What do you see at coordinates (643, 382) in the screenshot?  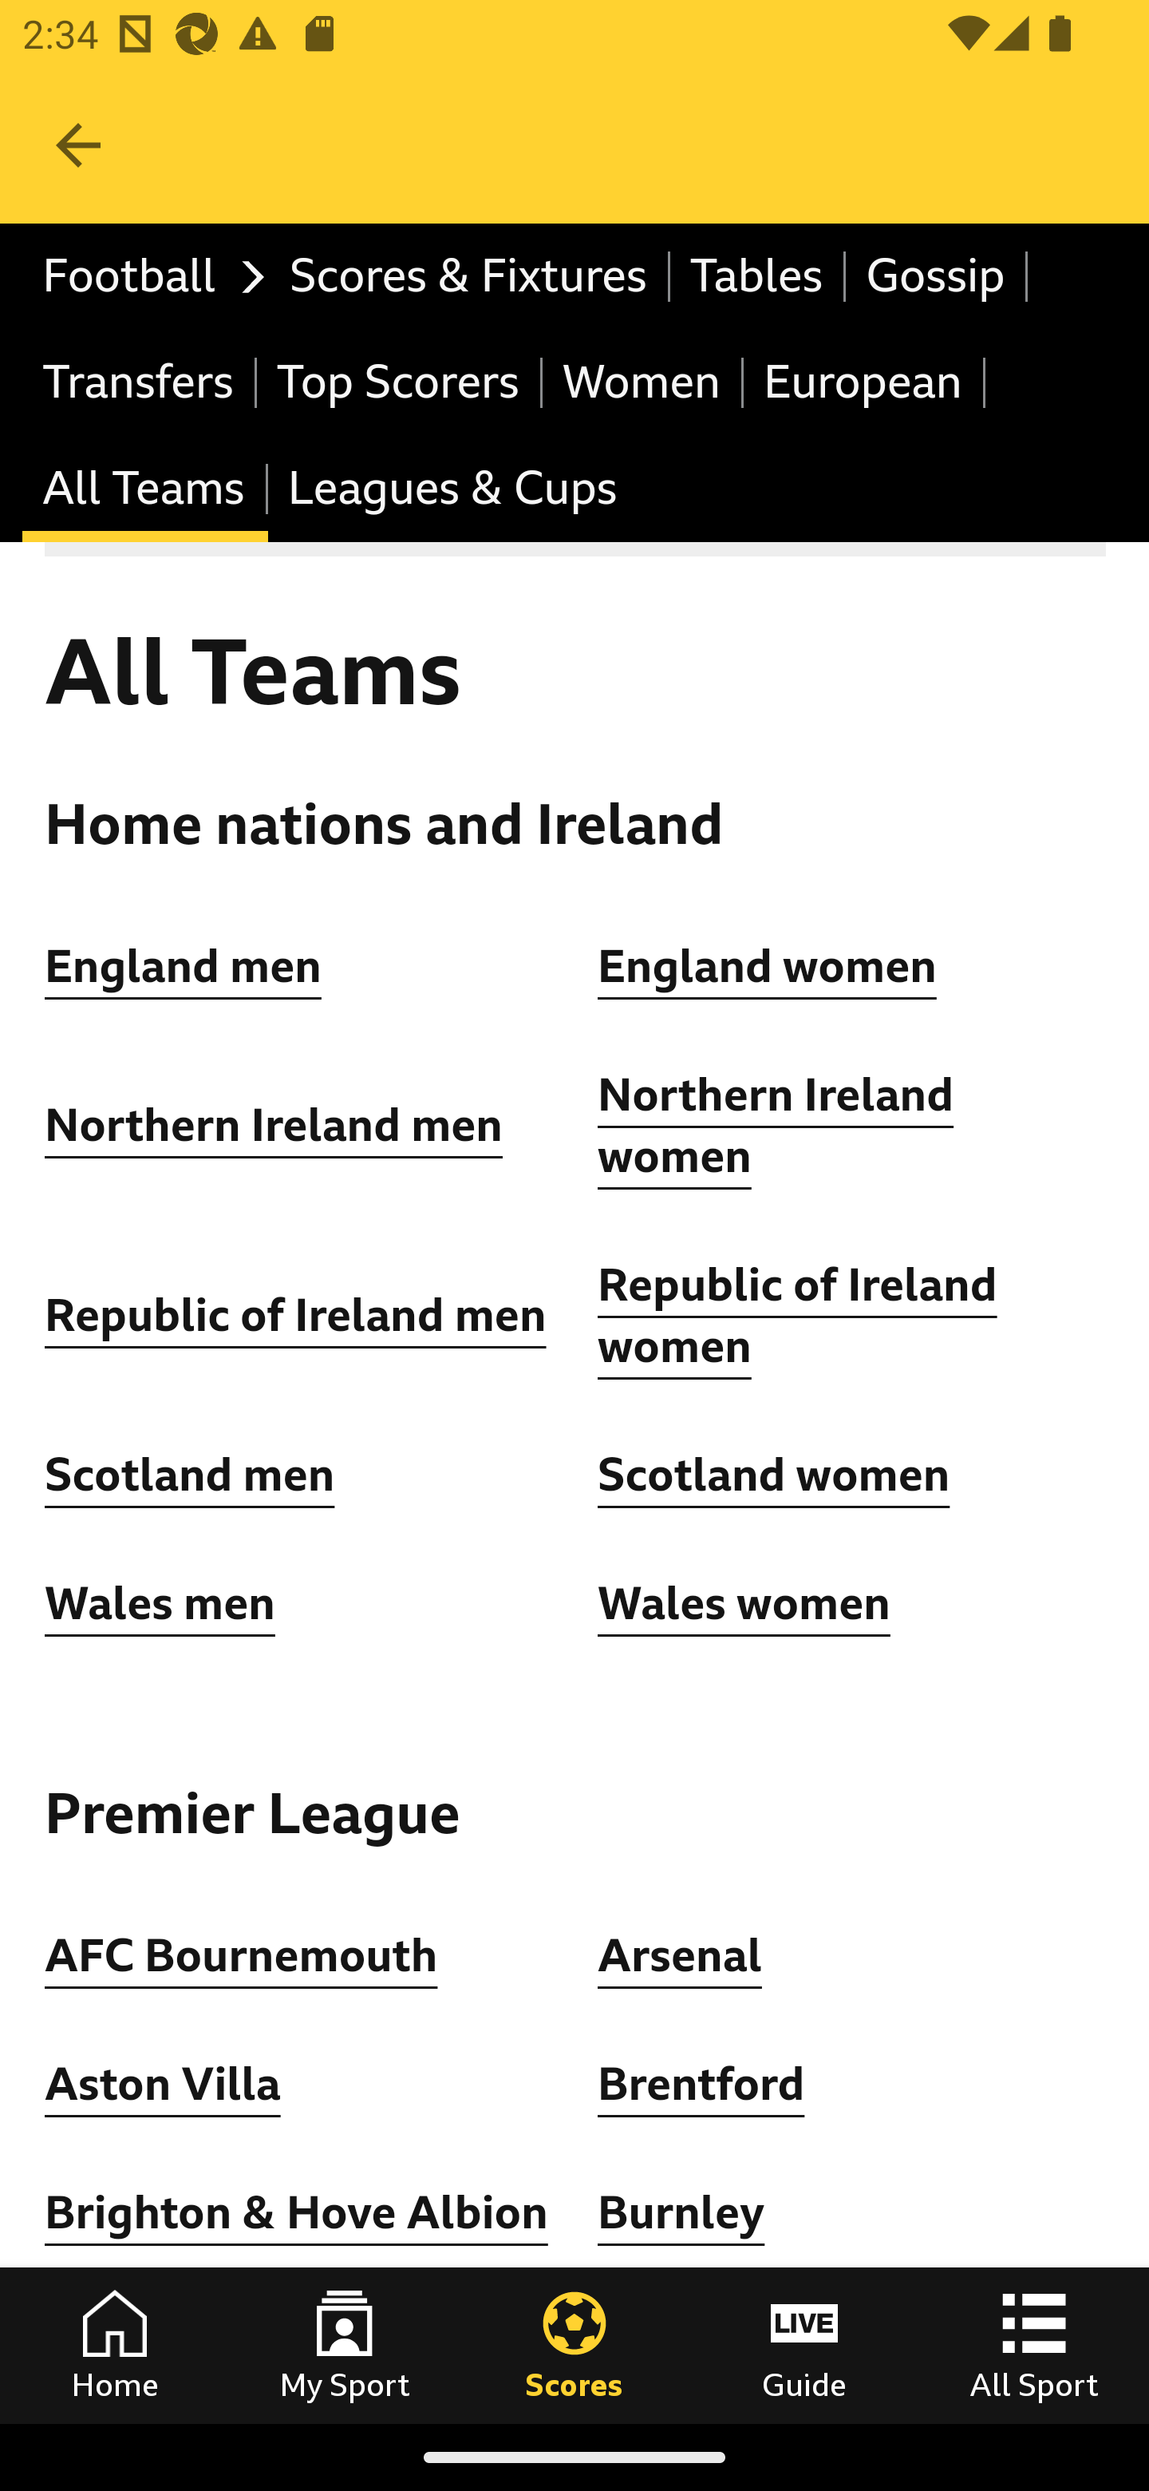 I see `Women` at bounding box center [643, 382].